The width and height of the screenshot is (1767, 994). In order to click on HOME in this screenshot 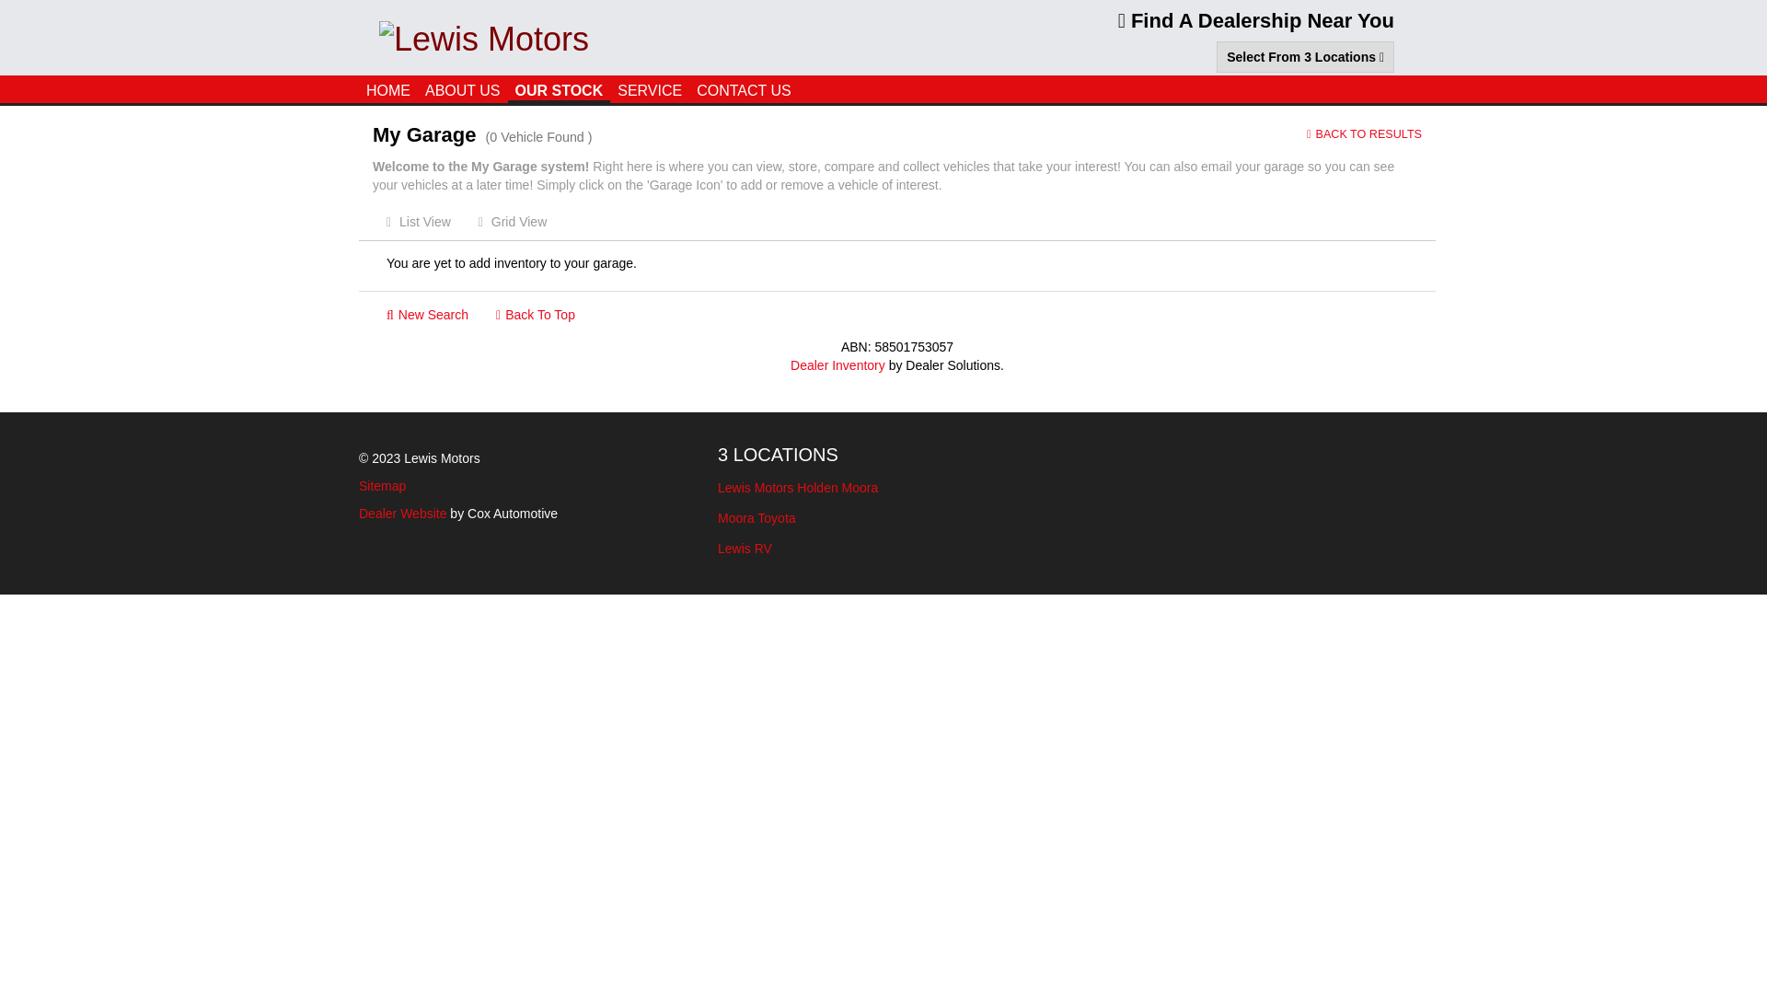, I will do `click(388, 88)`.